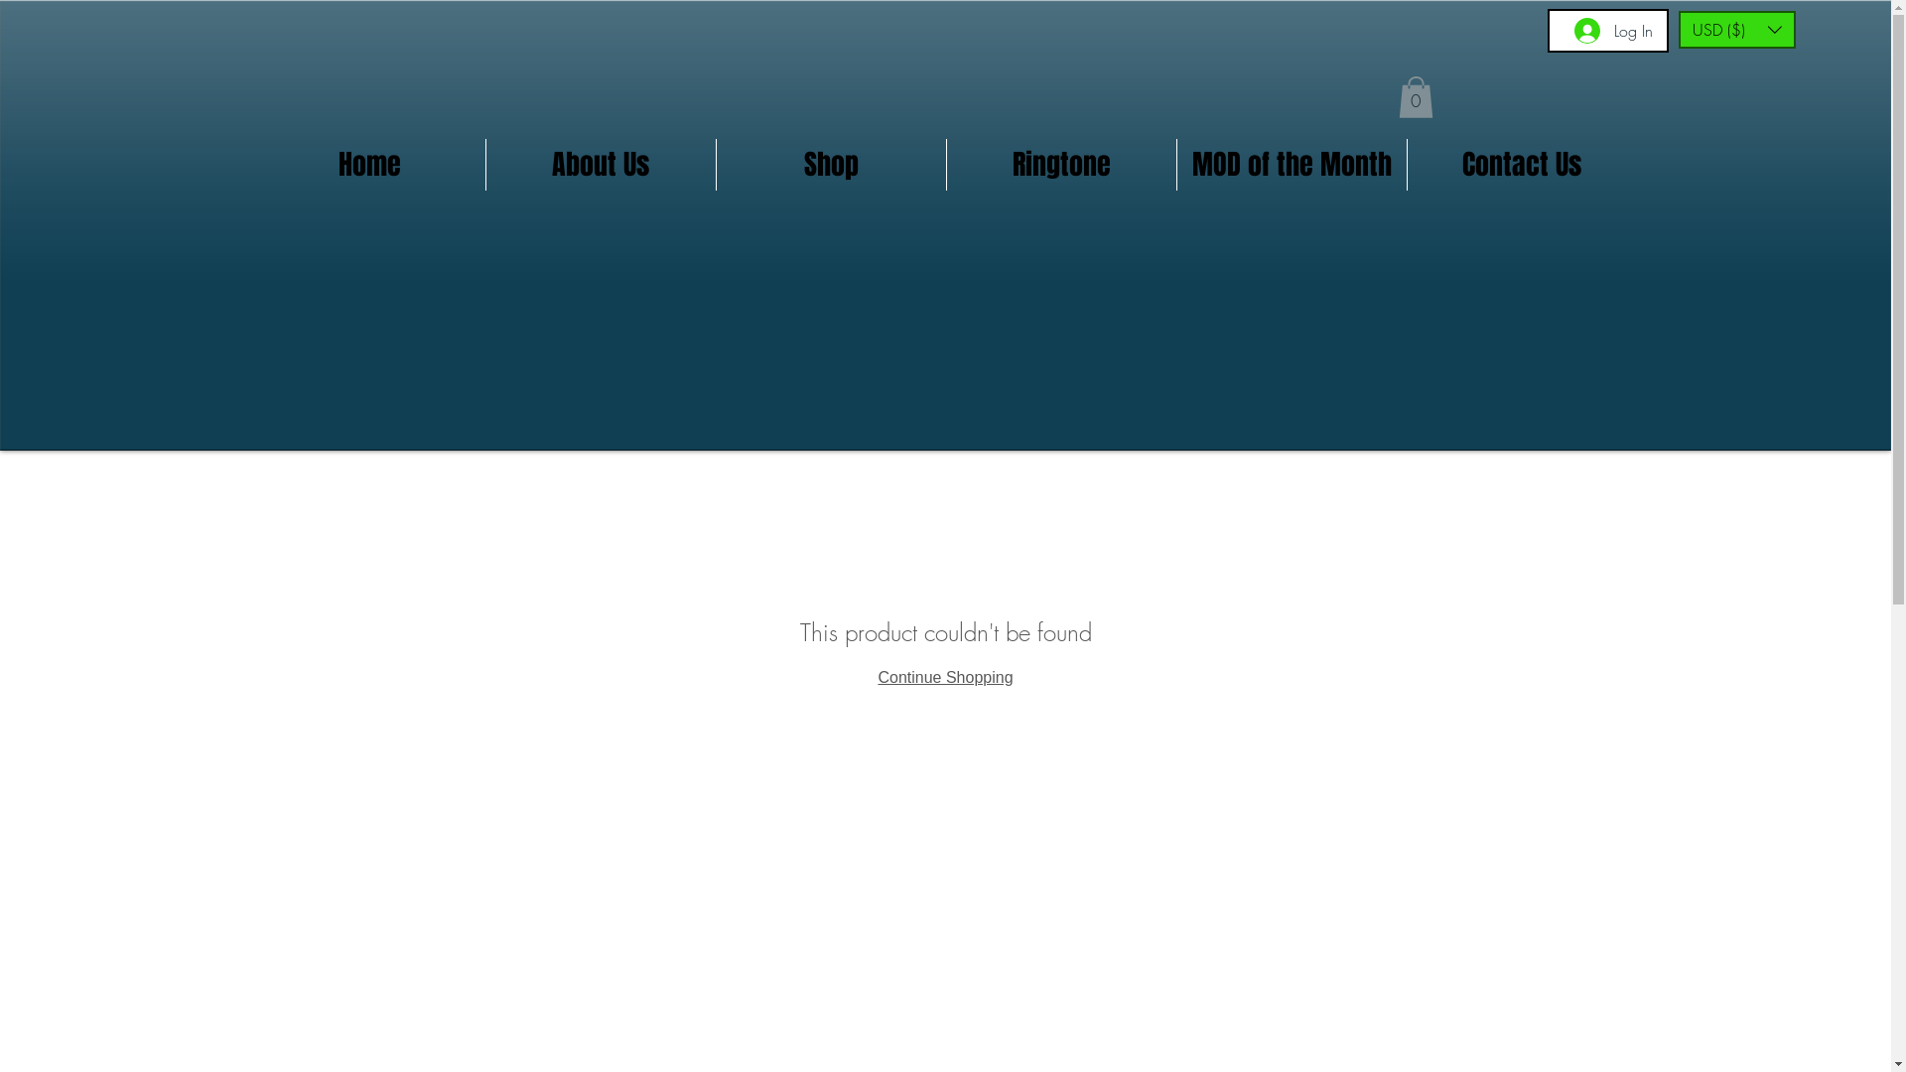 The width and height of the screenshot is (1906, 1072). What do you see at coordinates (1614, 31) in the screenshot?
I see `Log In` at bounding box center [1614, 31].